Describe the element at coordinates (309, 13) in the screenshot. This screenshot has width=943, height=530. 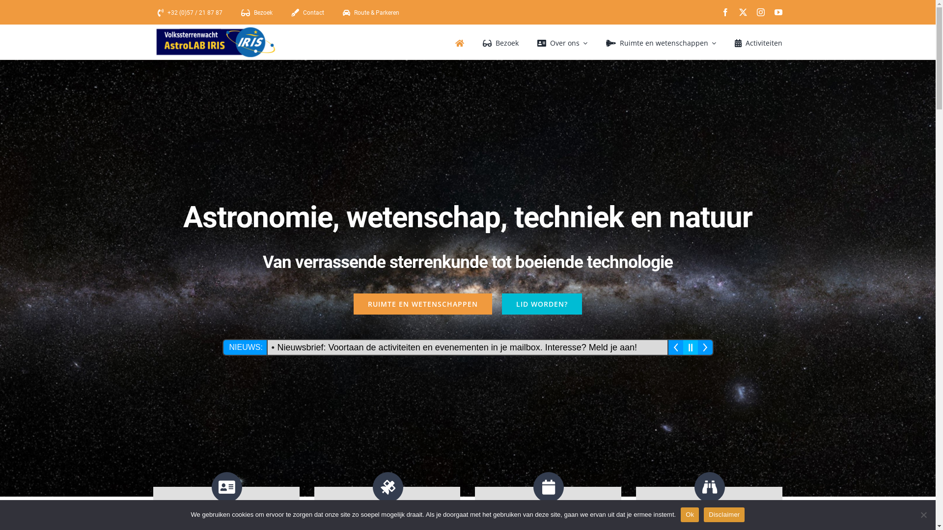
I see `Contact` at that location.